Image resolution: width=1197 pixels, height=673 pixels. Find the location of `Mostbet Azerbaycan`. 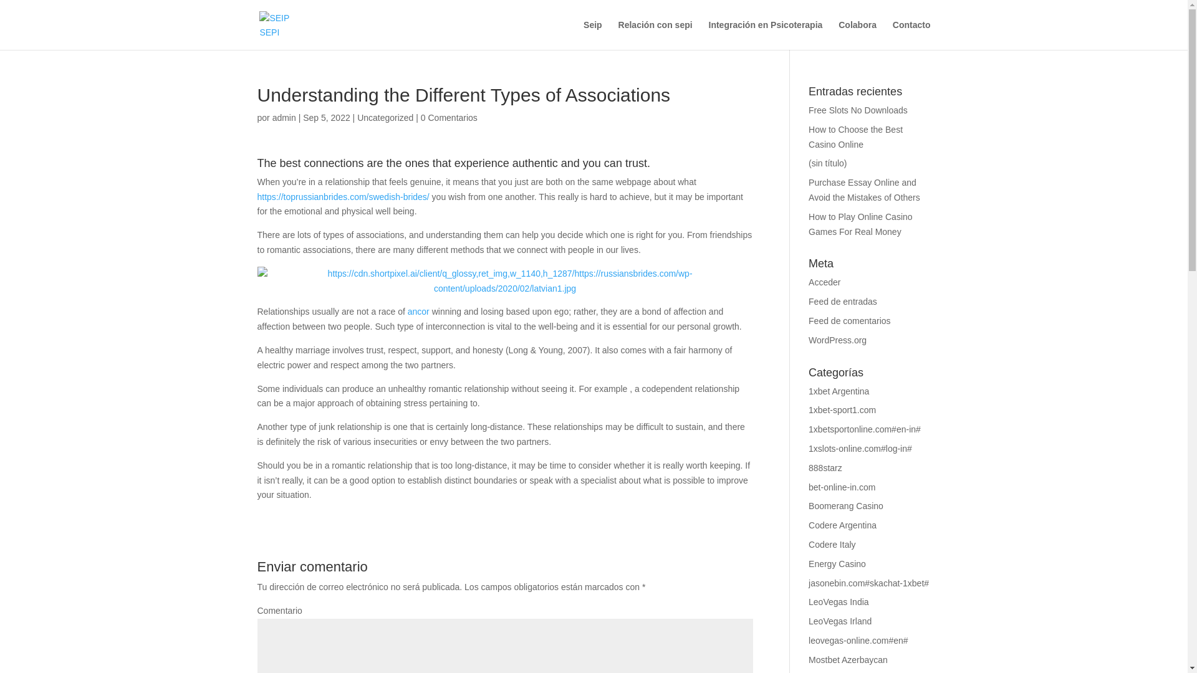

Mostbet Azerbaycan is located at coordinates (848, 659).